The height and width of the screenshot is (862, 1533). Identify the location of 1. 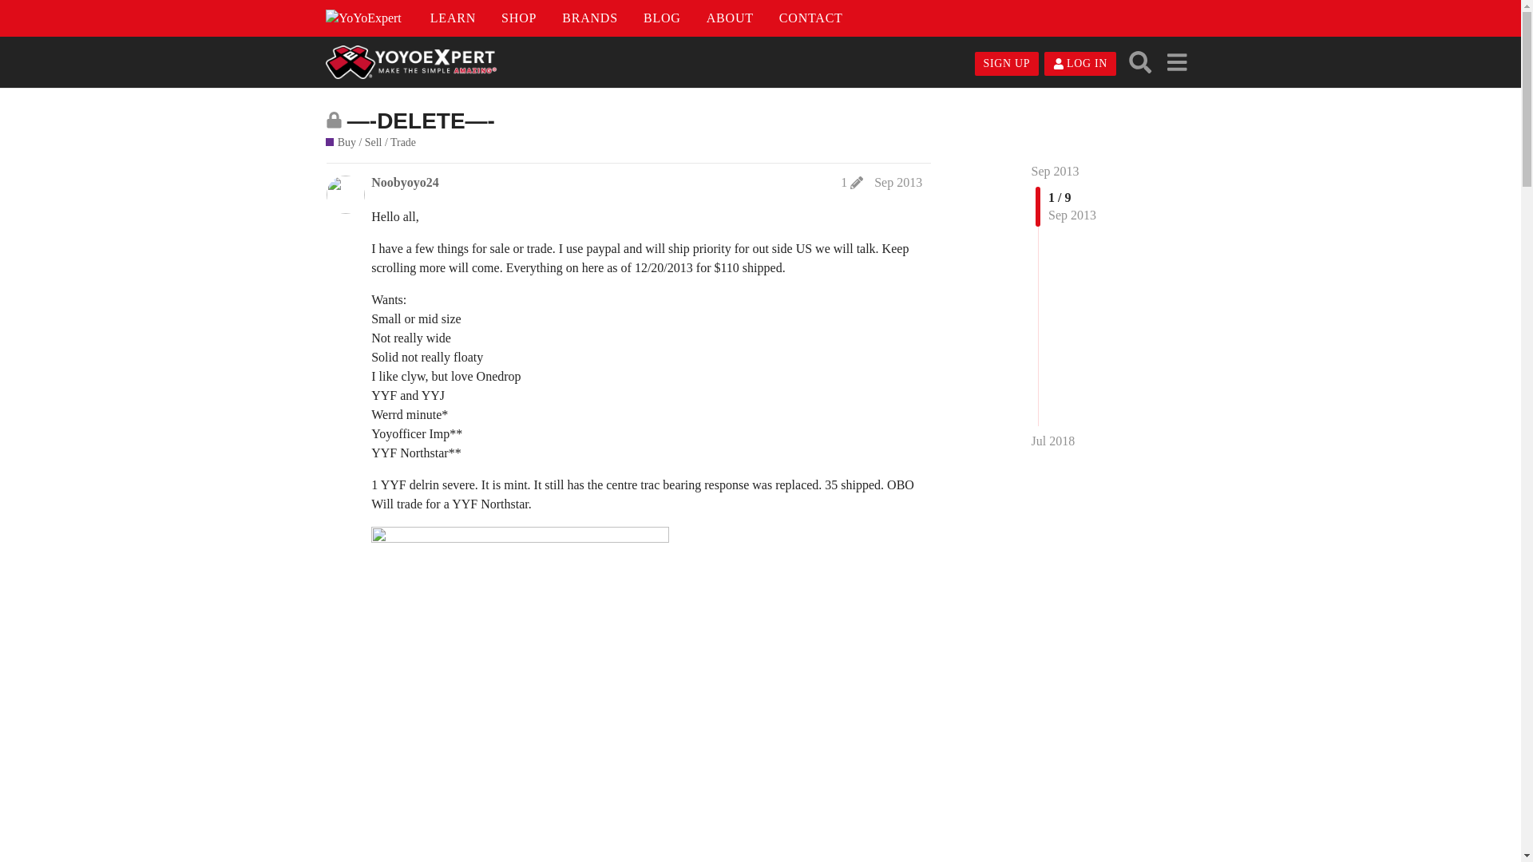
(851, 182).